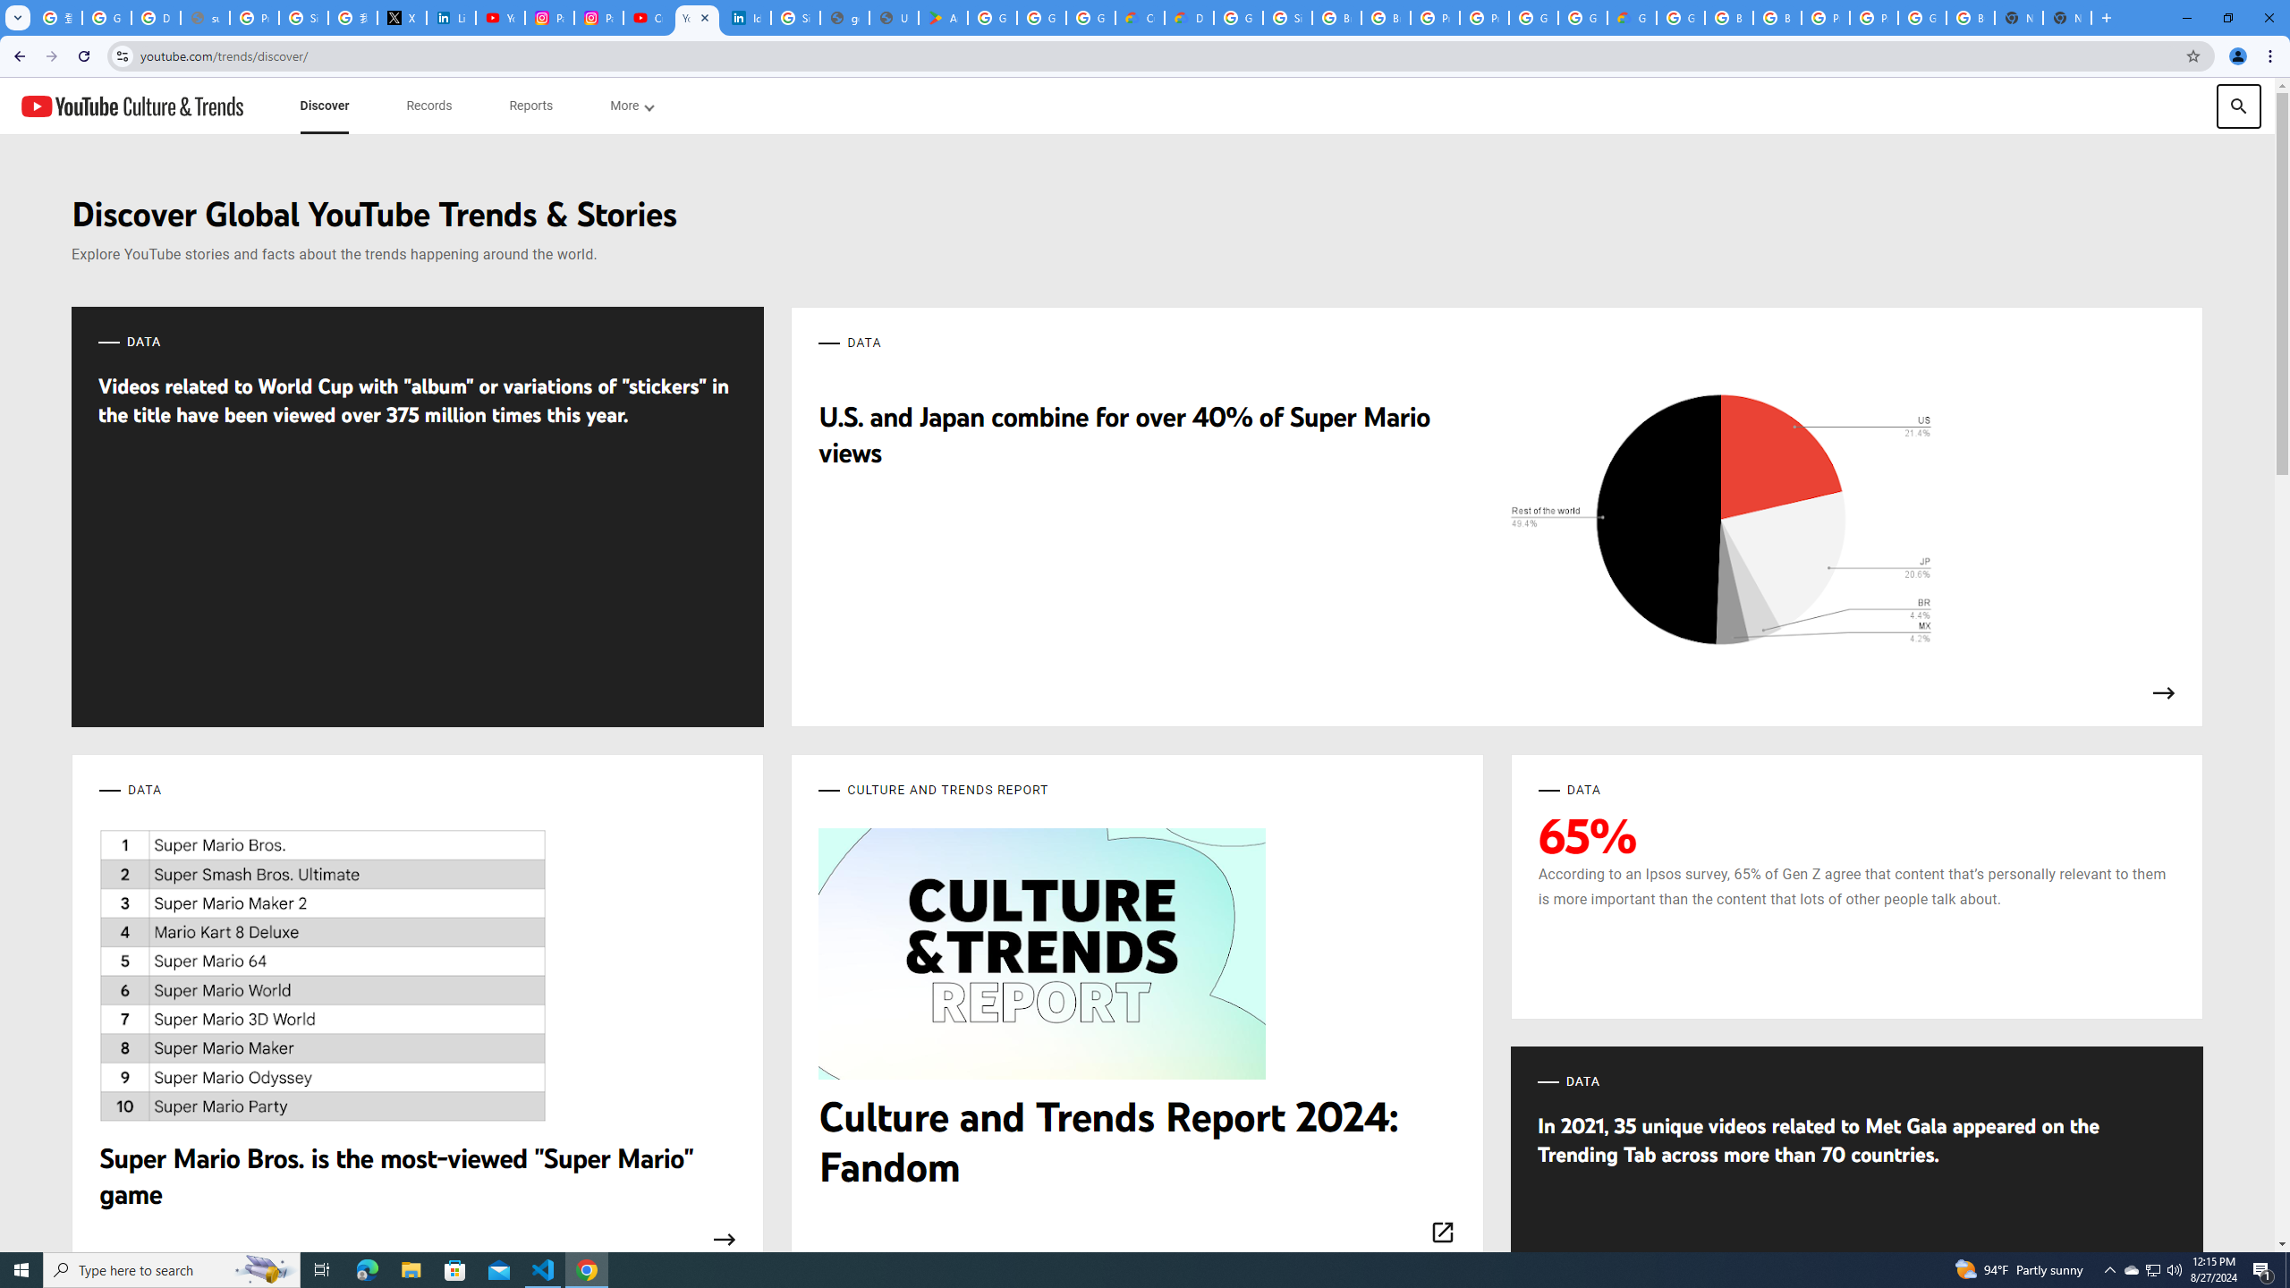 Image resolution: width=2290 pixels, height=1288 pixels. I want to click on Privacy Help Center - Policies Help, so click(254, 18).